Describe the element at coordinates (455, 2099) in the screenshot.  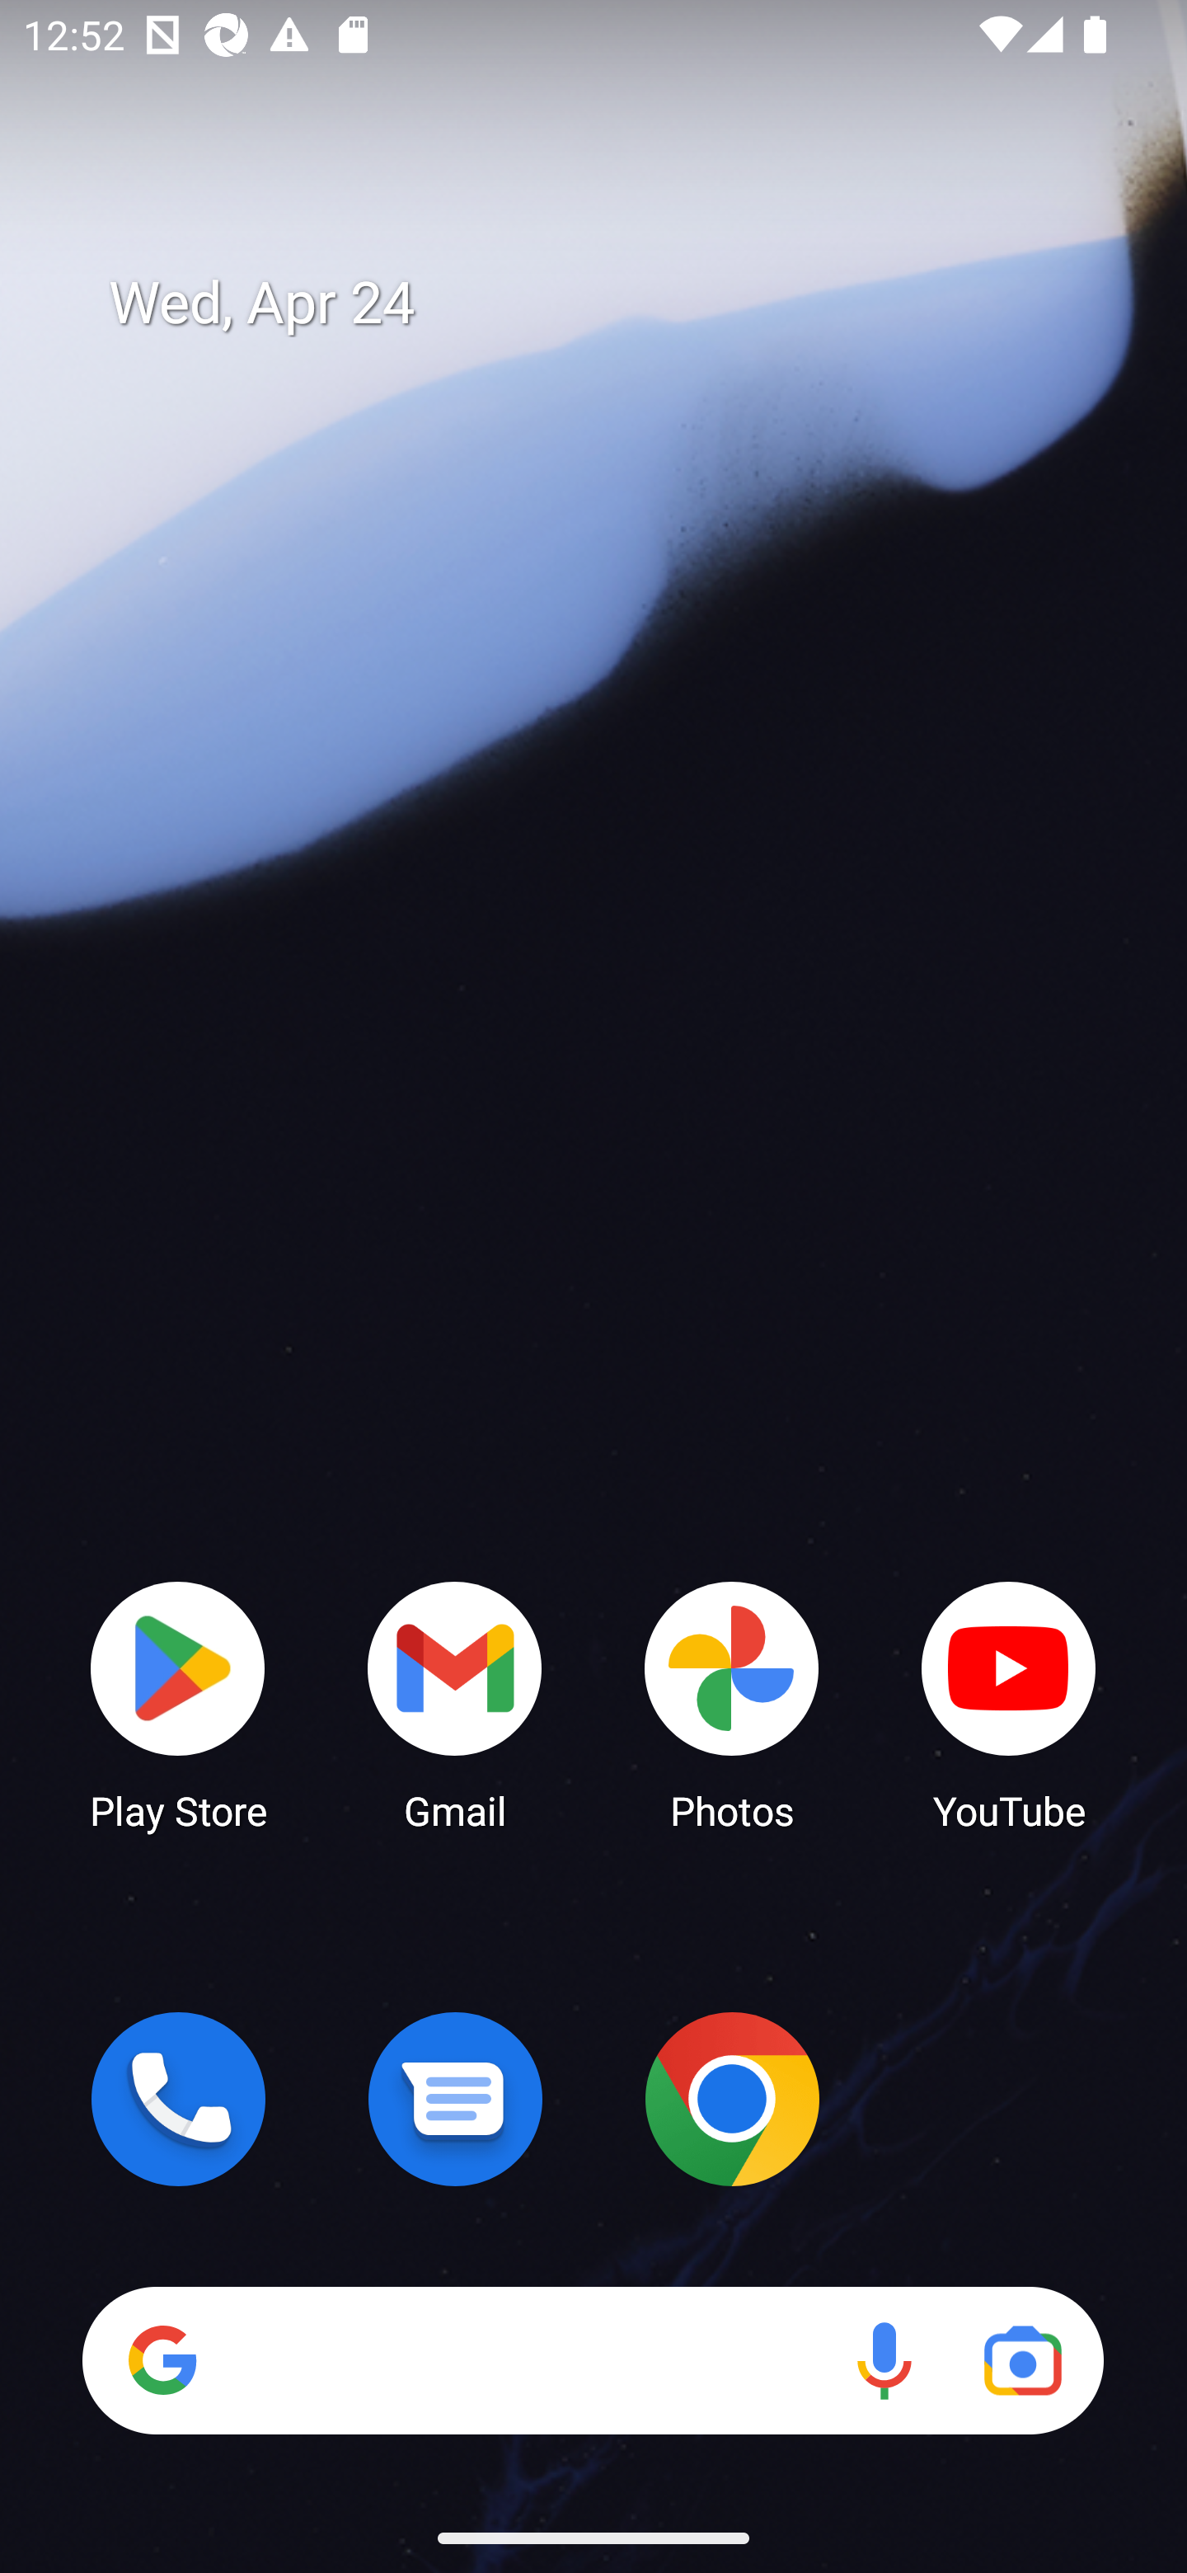
I see `Messages` at that location.